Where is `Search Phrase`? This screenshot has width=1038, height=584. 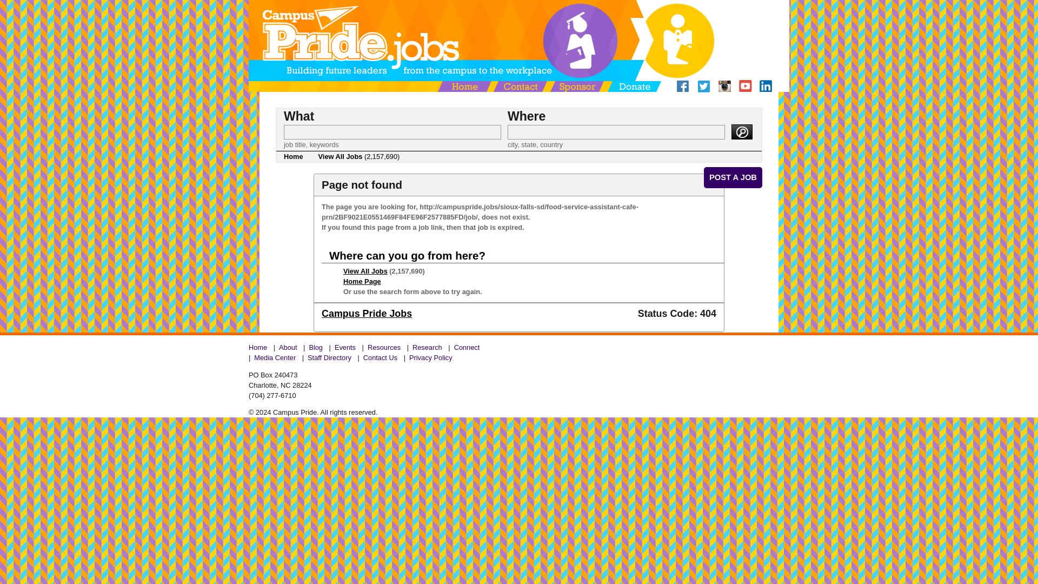
Search Phrase is located at coordinates (392, 132).